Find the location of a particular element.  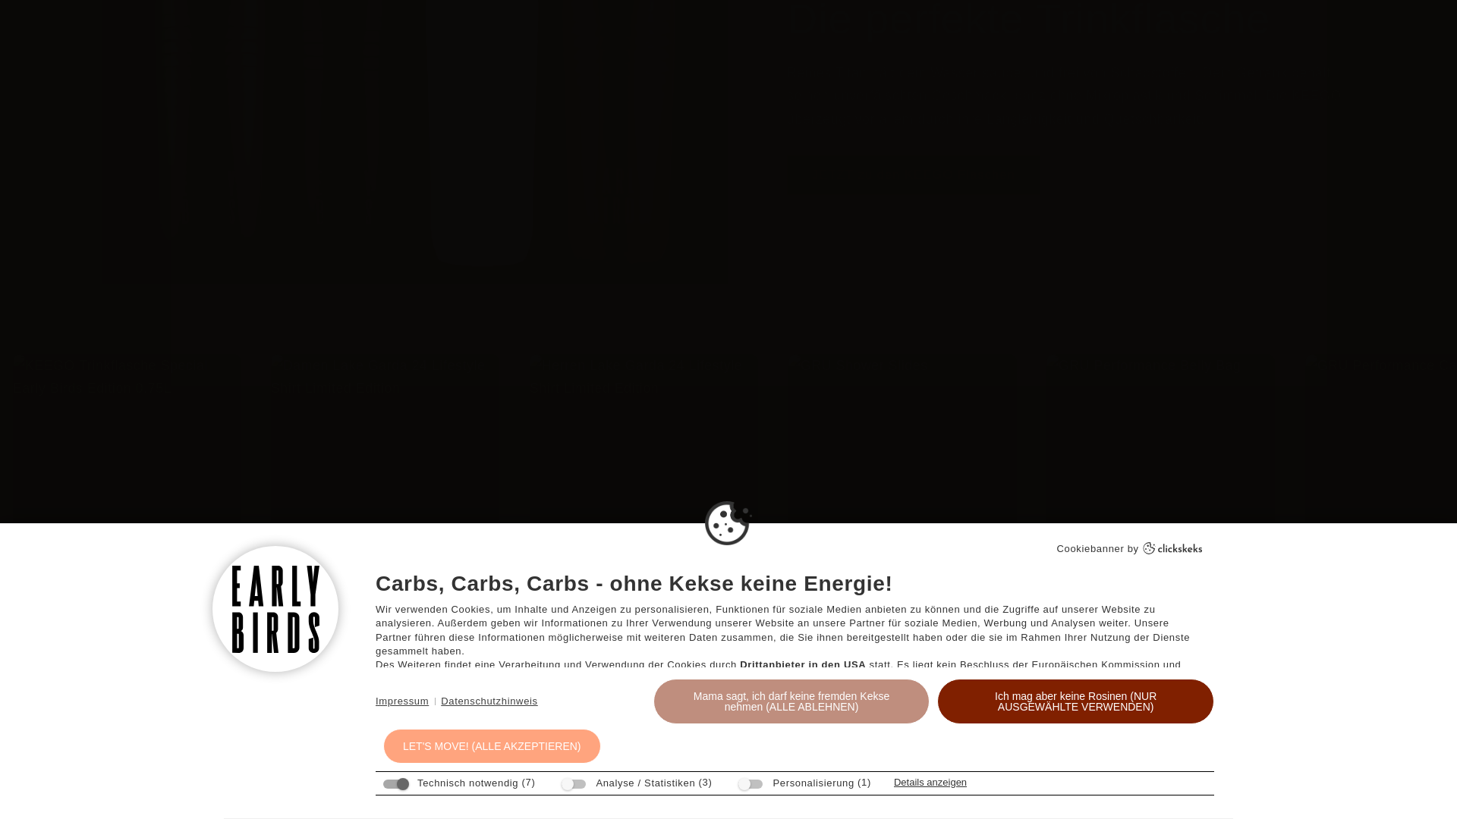

Datenschutzhinweis is located at coordinates (489, 449).